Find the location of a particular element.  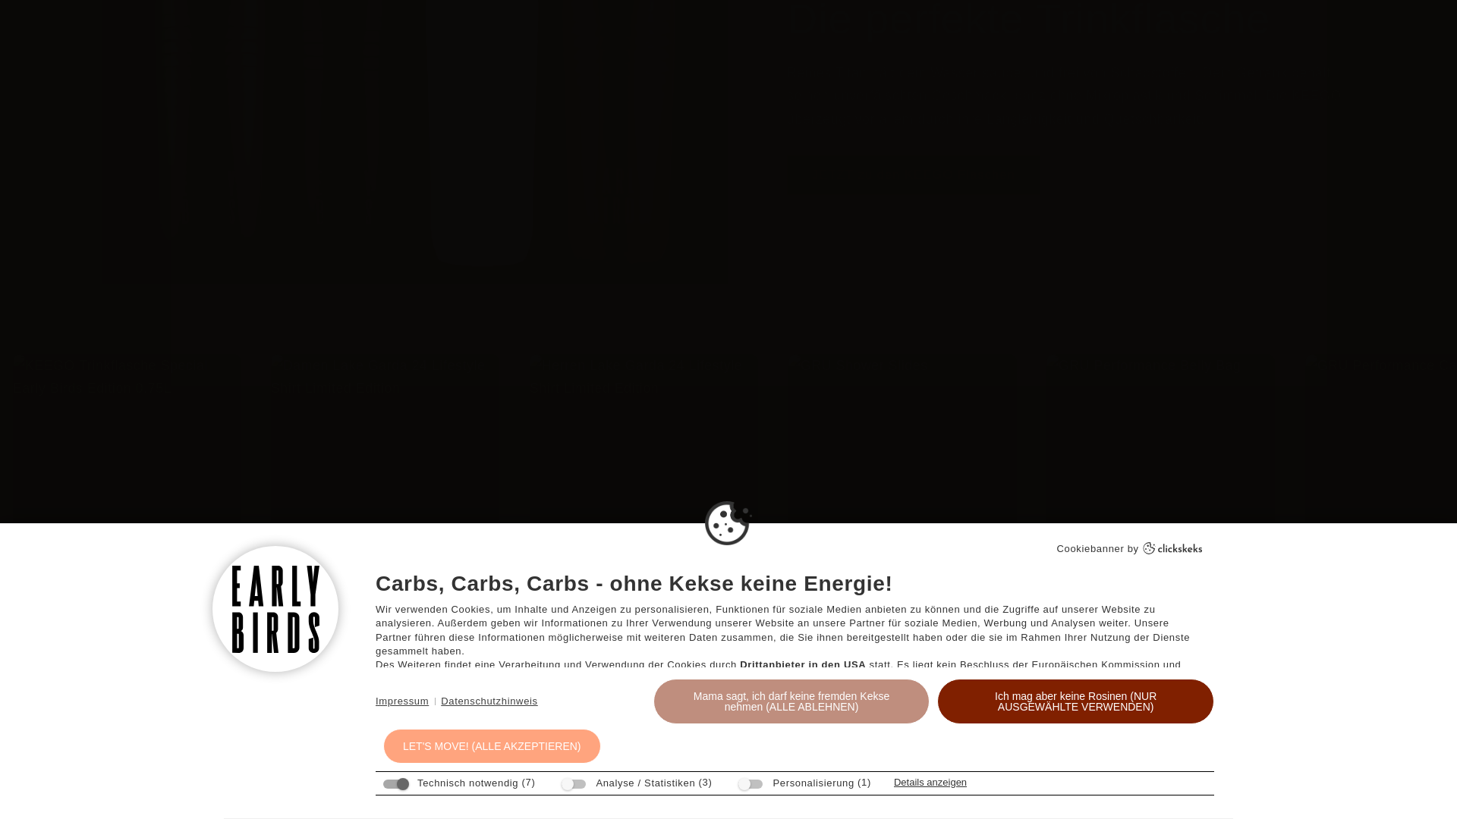

Datenschutzhinweis is located at coordinates (489, 449).